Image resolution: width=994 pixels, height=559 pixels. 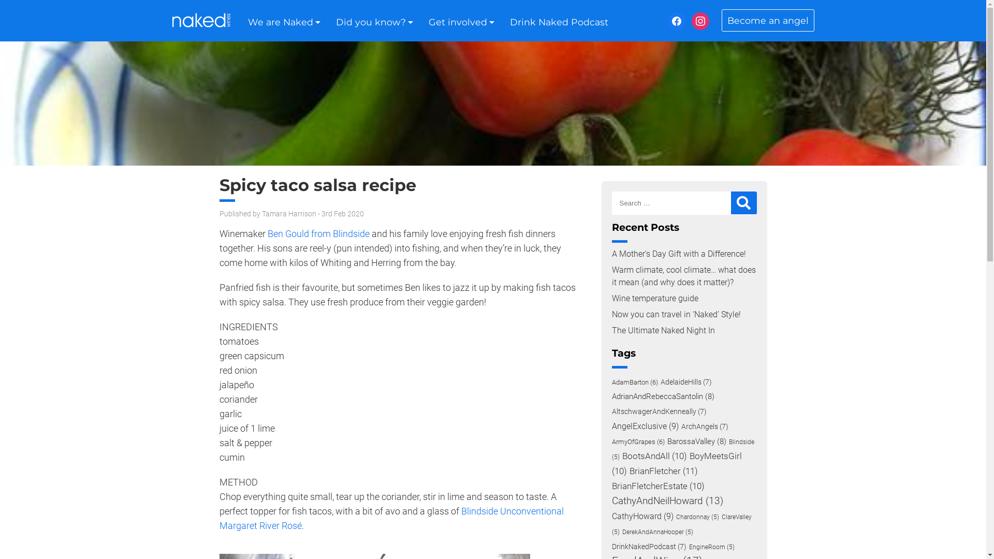 What do you see at coordinates (711, 547) in the screenshot?
I see `EngineRoom (5)` at bounding box center [711, 547].